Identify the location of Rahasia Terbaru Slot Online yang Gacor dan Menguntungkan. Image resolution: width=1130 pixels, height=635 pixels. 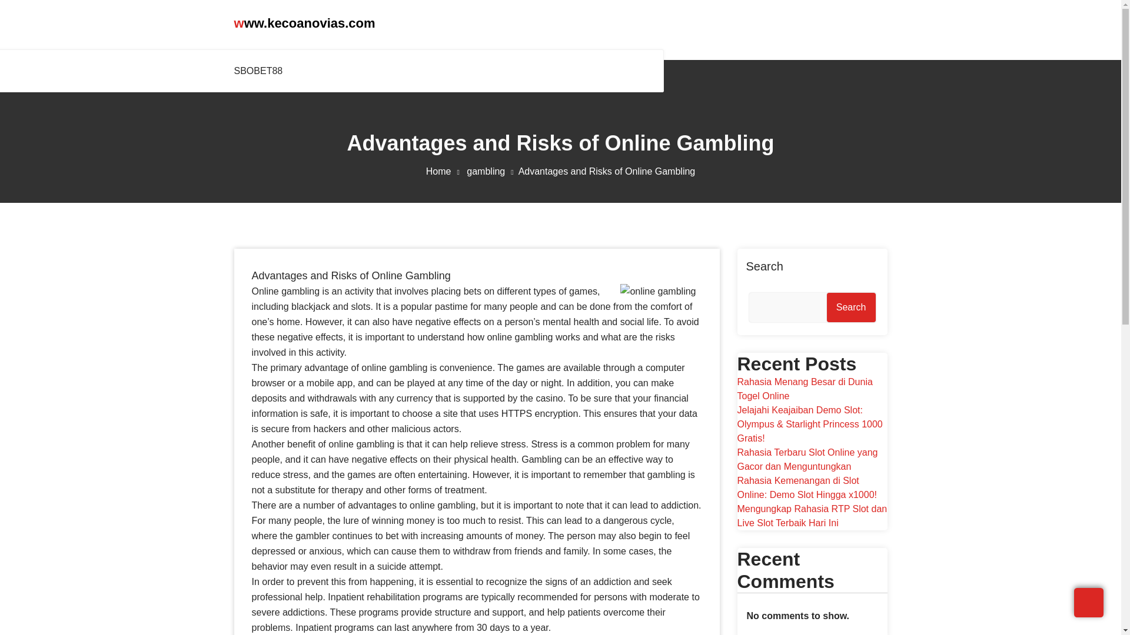
(807, 460).